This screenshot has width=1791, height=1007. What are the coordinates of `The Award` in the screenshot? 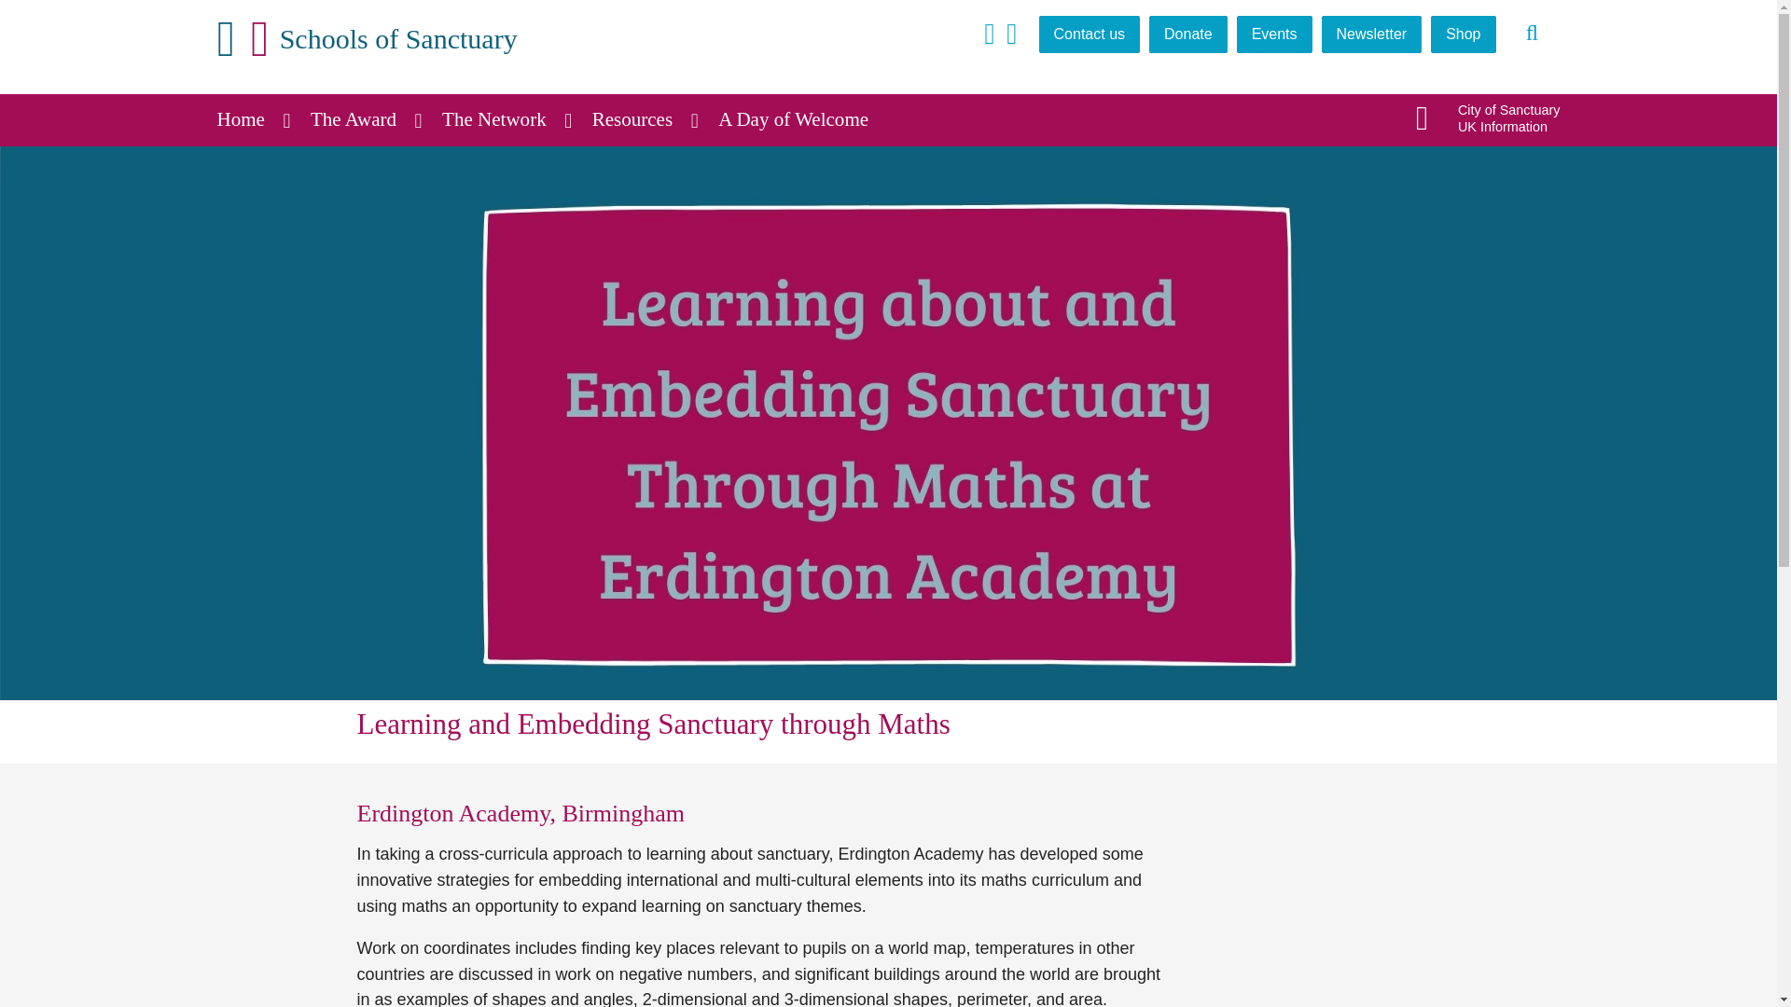 It's located at (366, 119).